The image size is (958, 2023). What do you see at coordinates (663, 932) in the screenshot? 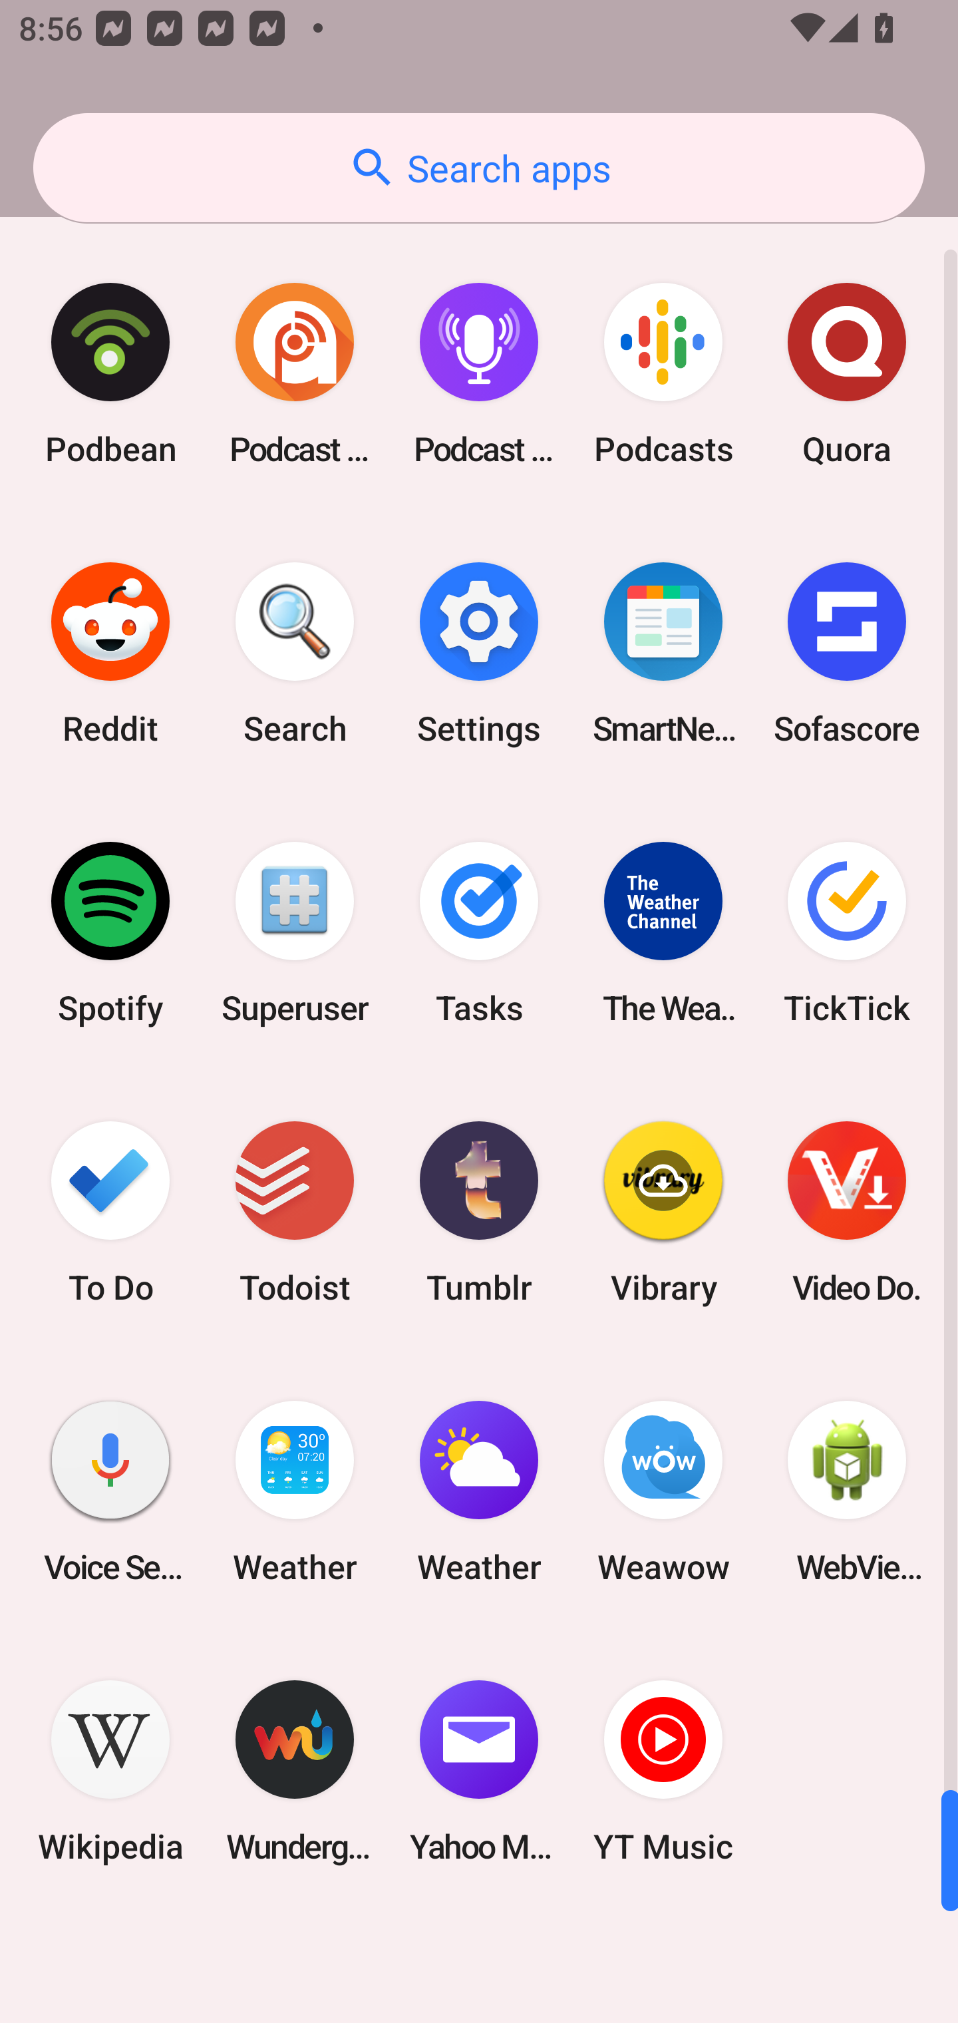
I see `The Weather Channel` at bounding box center [663, 932].